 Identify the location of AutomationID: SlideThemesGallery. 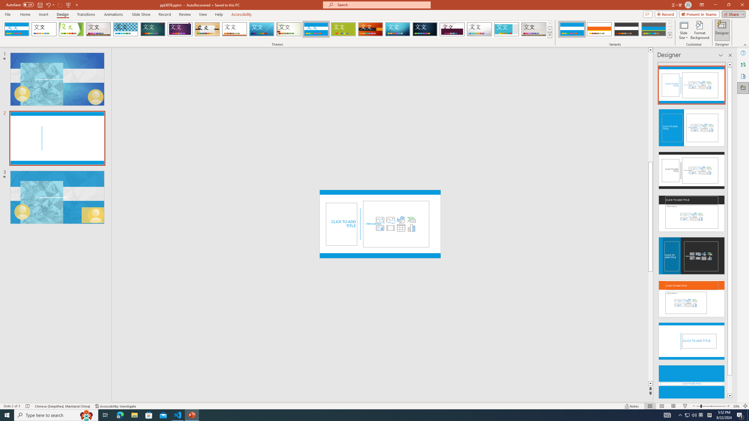
(277, 29).